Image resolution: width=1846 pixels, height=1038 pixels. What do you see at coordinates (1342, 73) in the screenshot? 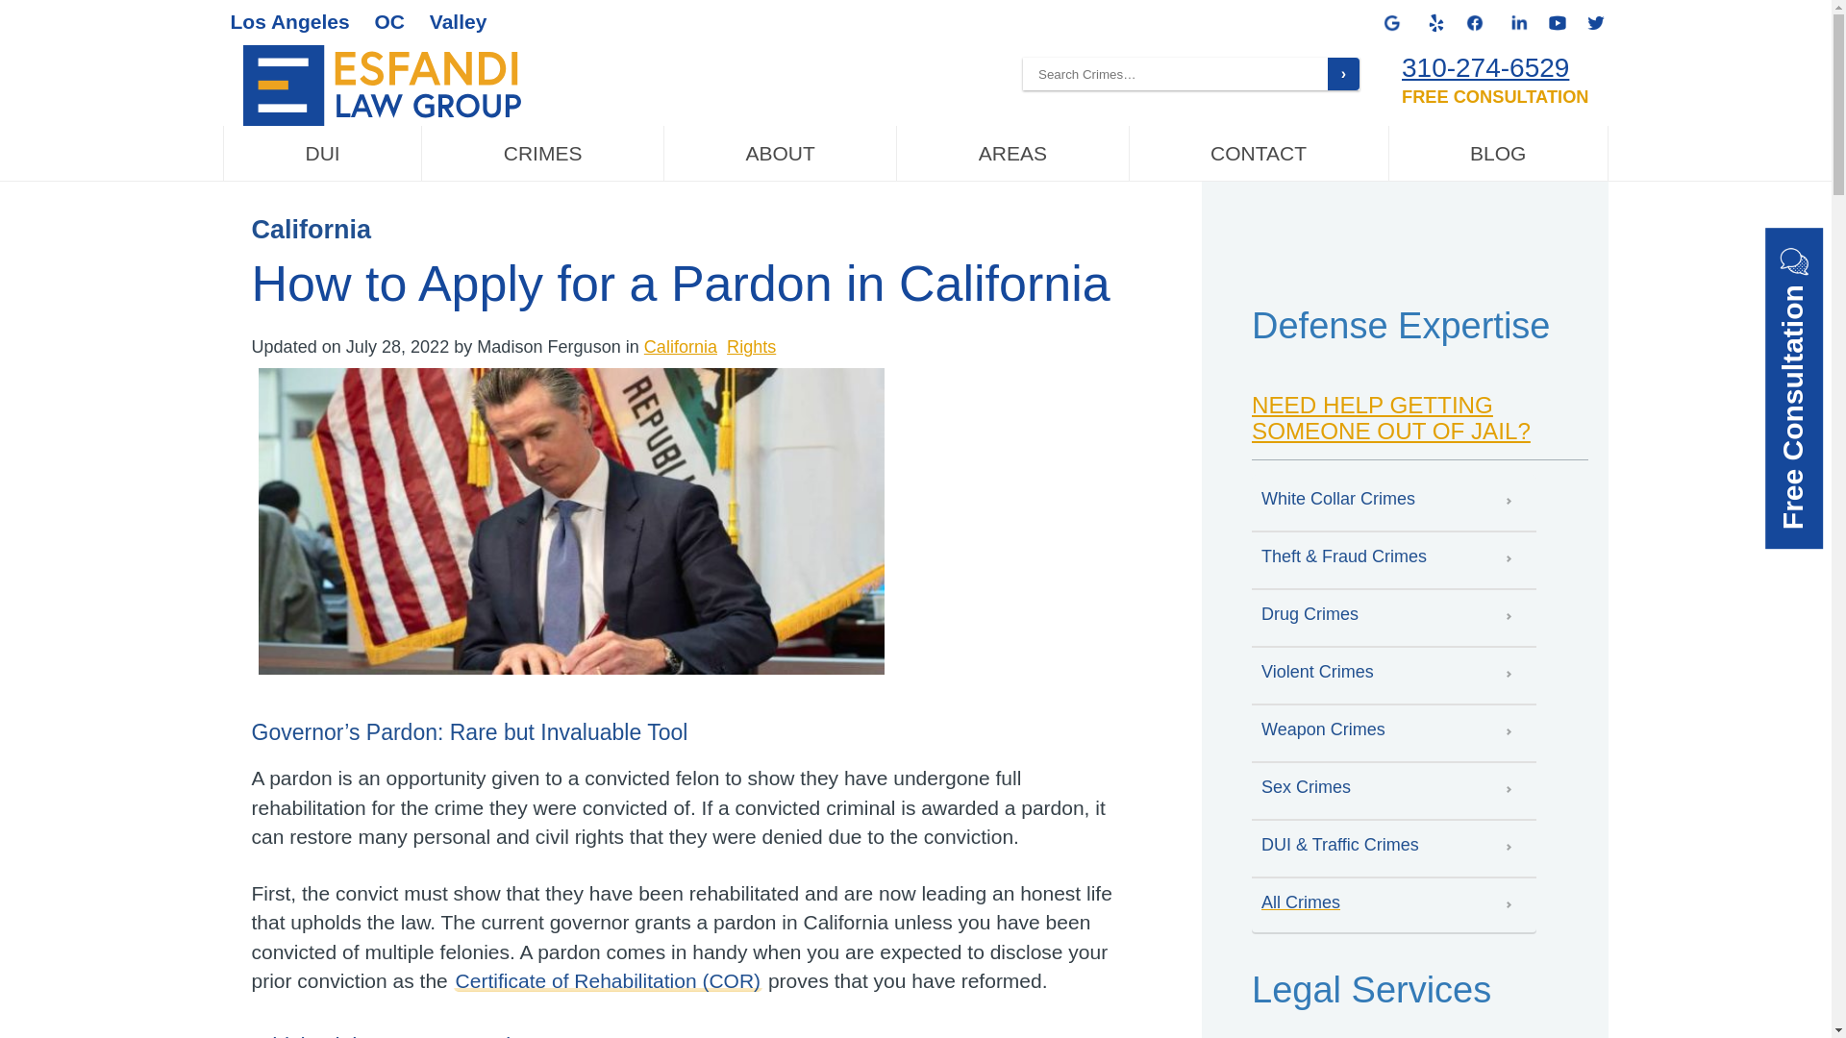
I see `Go` at bounding box center [1342, 73].